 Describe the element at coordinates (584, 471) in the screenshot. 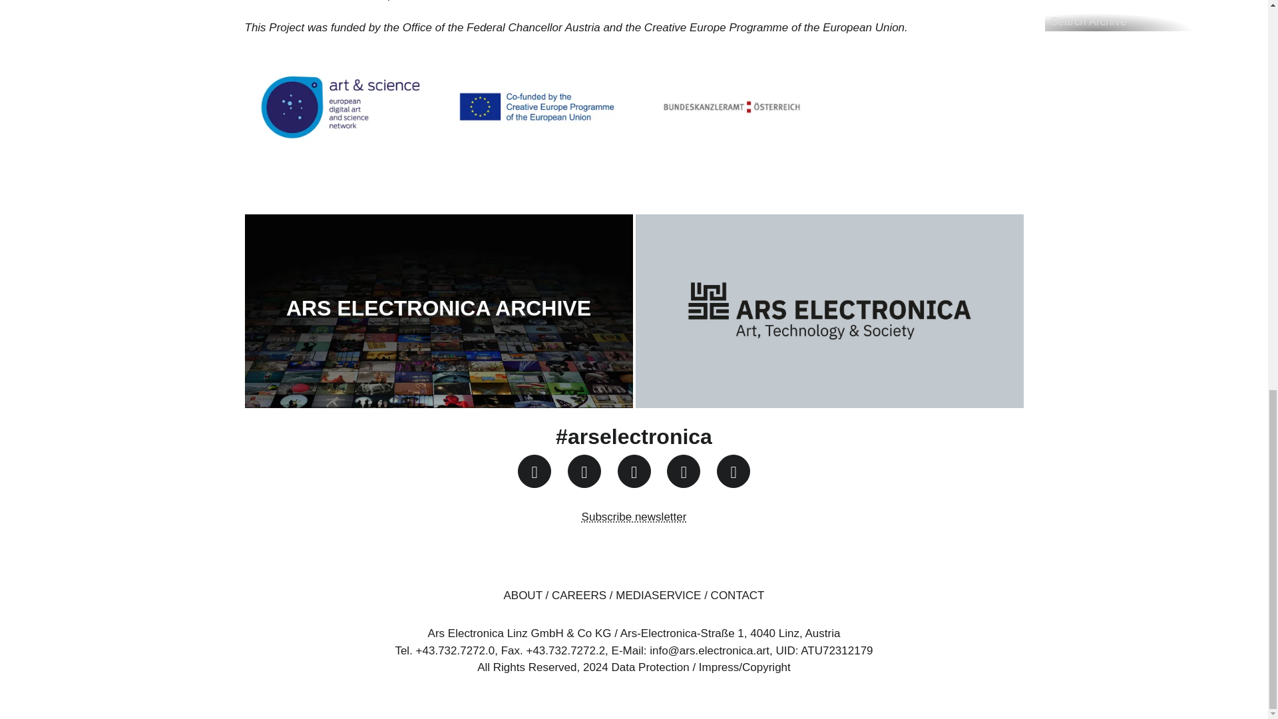

I see `Facebook` at that location.